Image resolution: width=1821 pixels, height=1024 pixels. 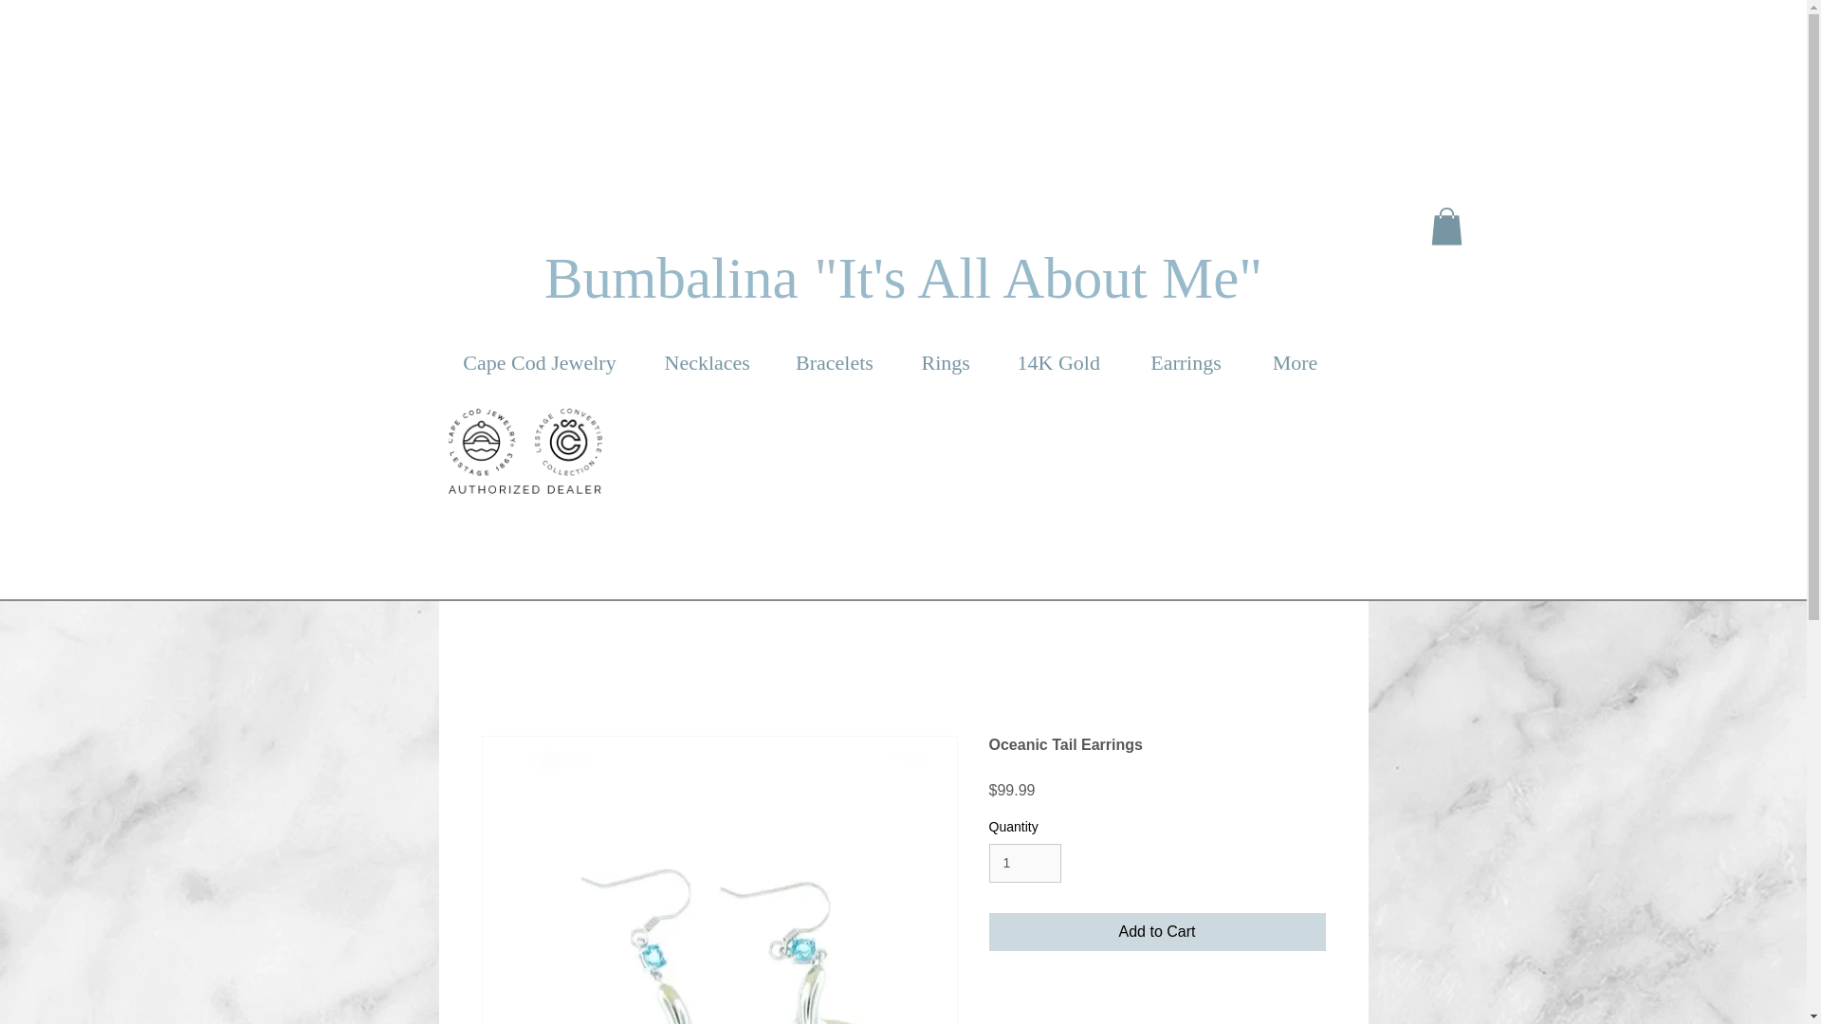 What do you see at coordinates (1024, 863) in the screenshot?
I see `1` at bounding box center [1024, 863].